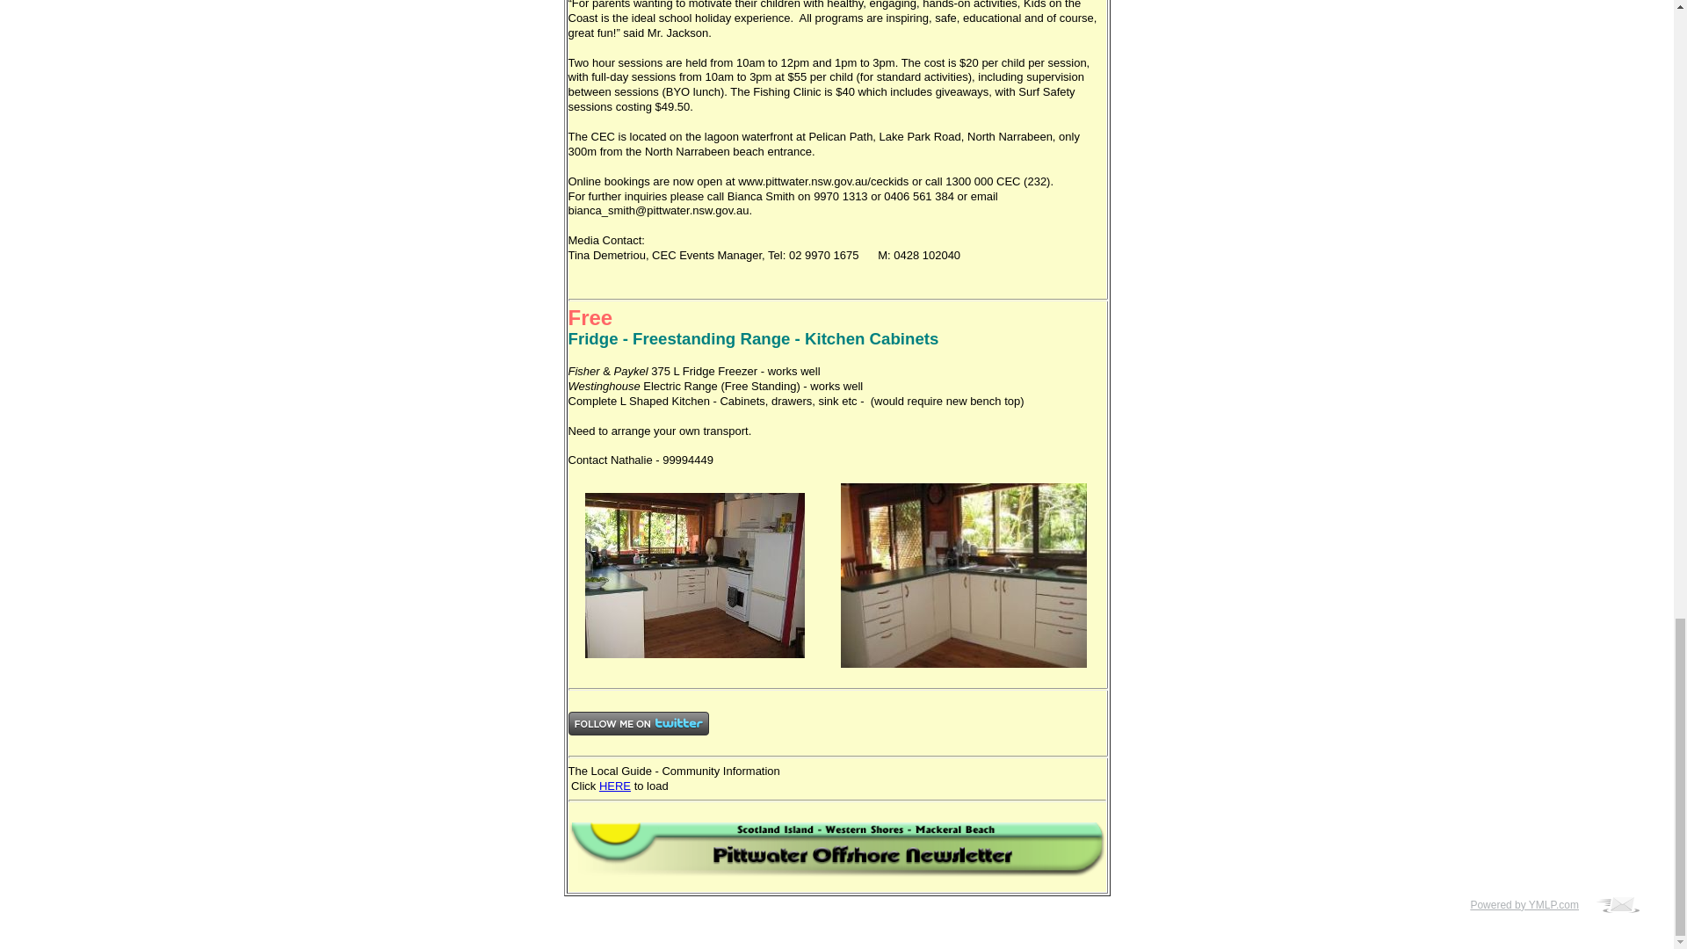 Image resolution: width=1687 pixels, height=949 pixels. I want to click on Kitchen1, so click(694, 575).